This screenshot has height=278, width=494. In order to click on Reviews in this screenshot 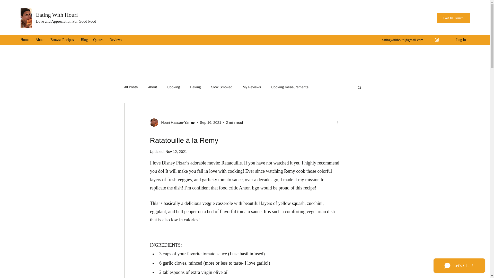, I will do `click(116, 40)`.